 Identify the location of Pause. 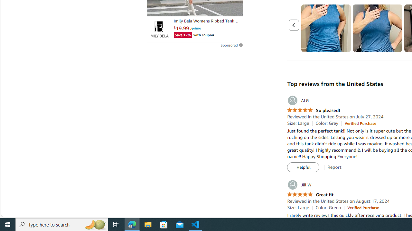
(155, 9).